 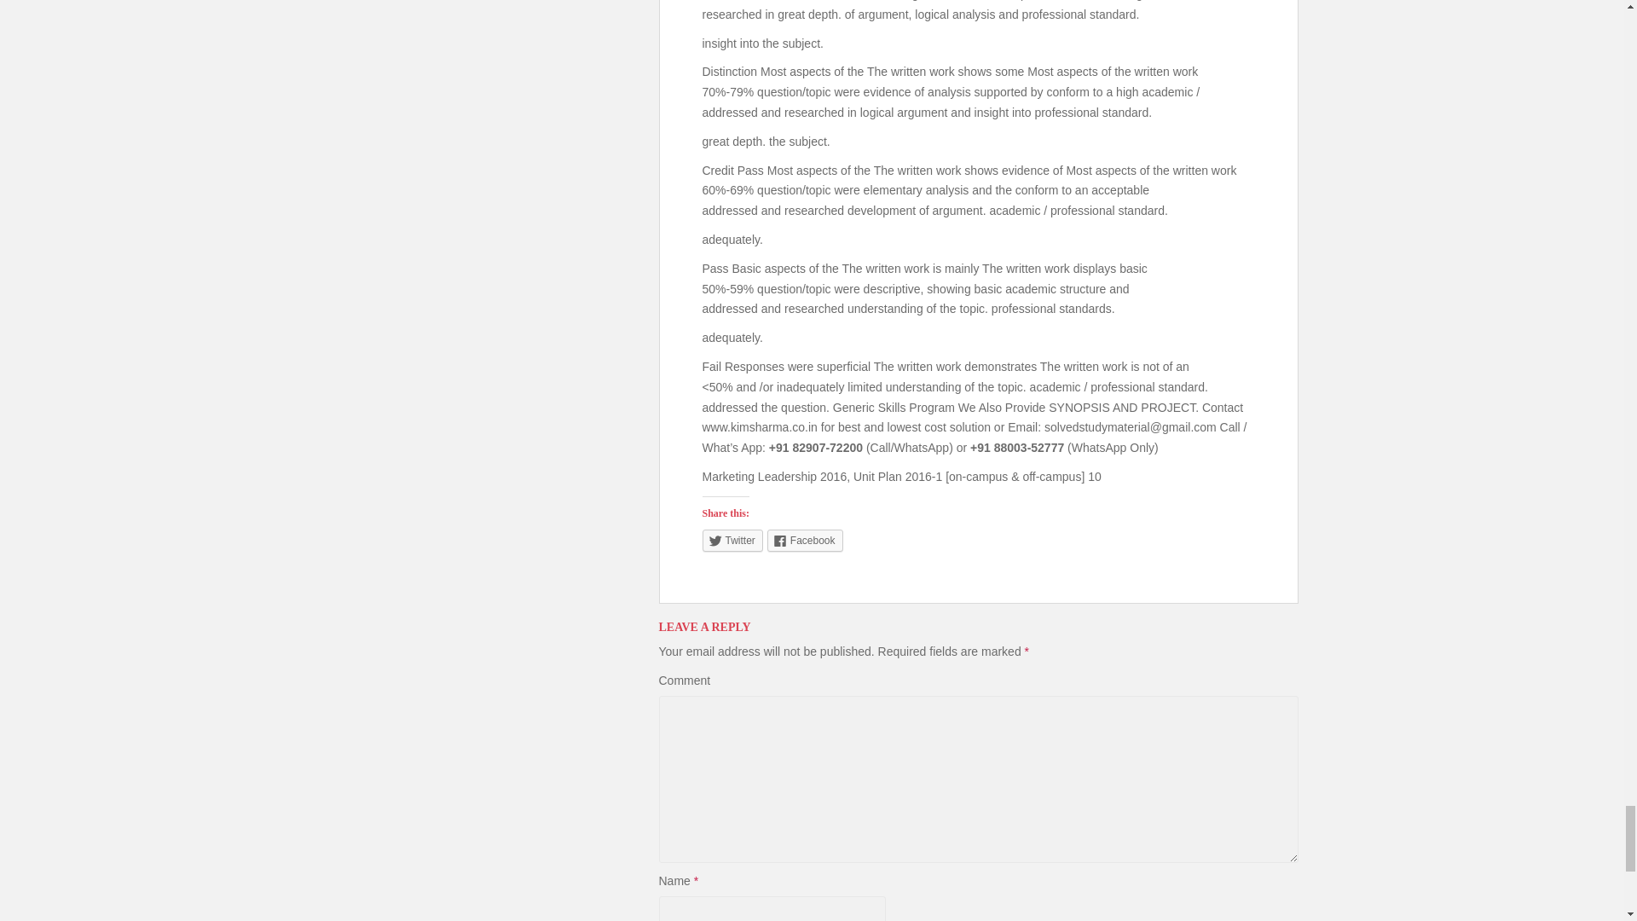 I want to click on Click to share on Facebook, so click(x=805, y=541).